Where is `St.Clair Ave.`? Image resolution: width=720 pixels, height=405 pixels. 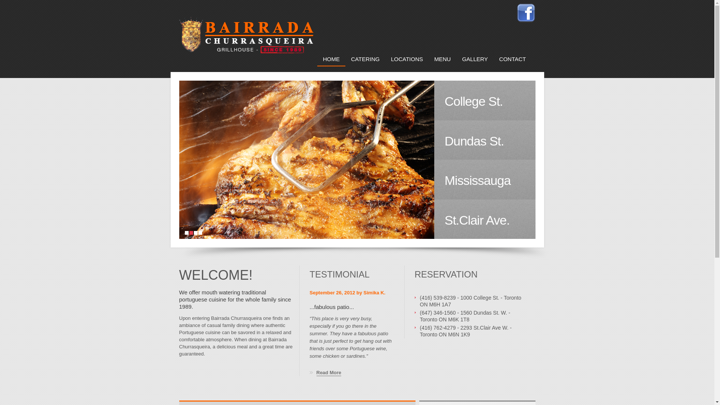
St.Clair Ave. is located at coordinates (485, 219).